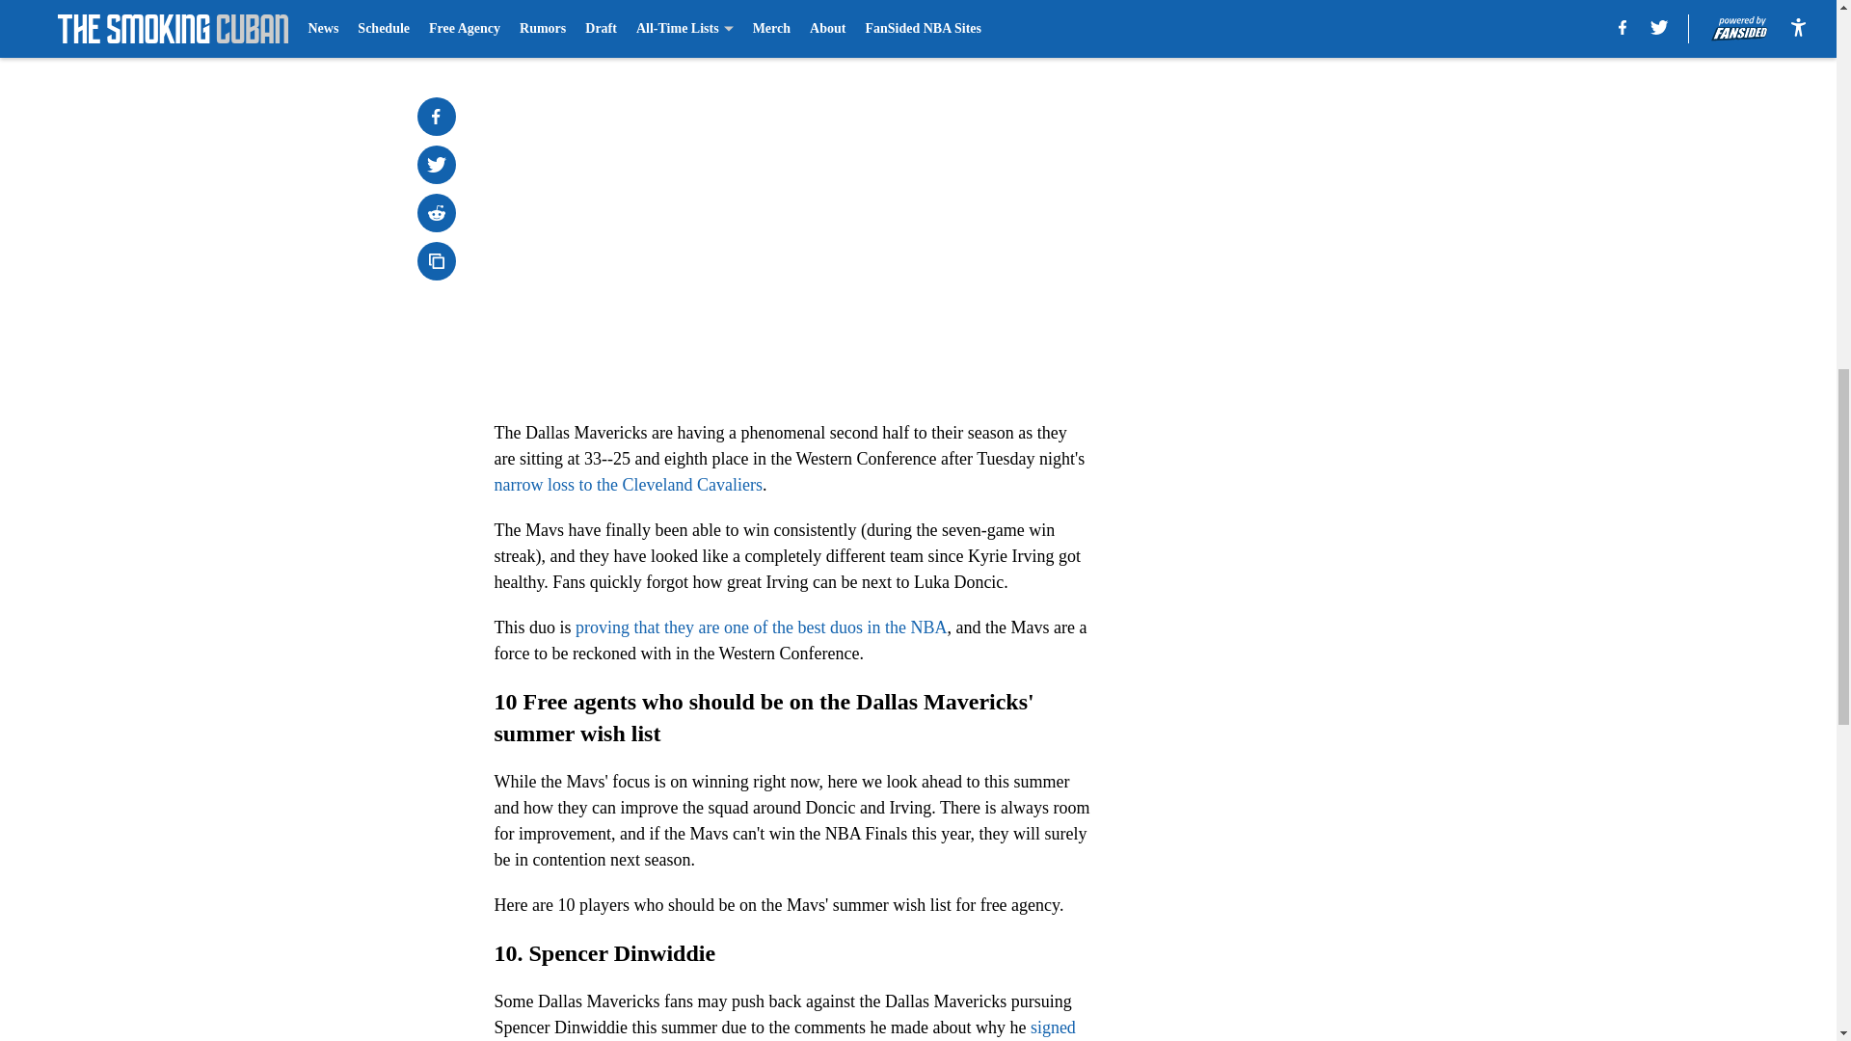 The width and height of the screenshot is (1851, 1041). Describe the element at coordinates (627, 484) in the screenshot. I see `narrow loss to the Cleveland Cavaliers` at that location.